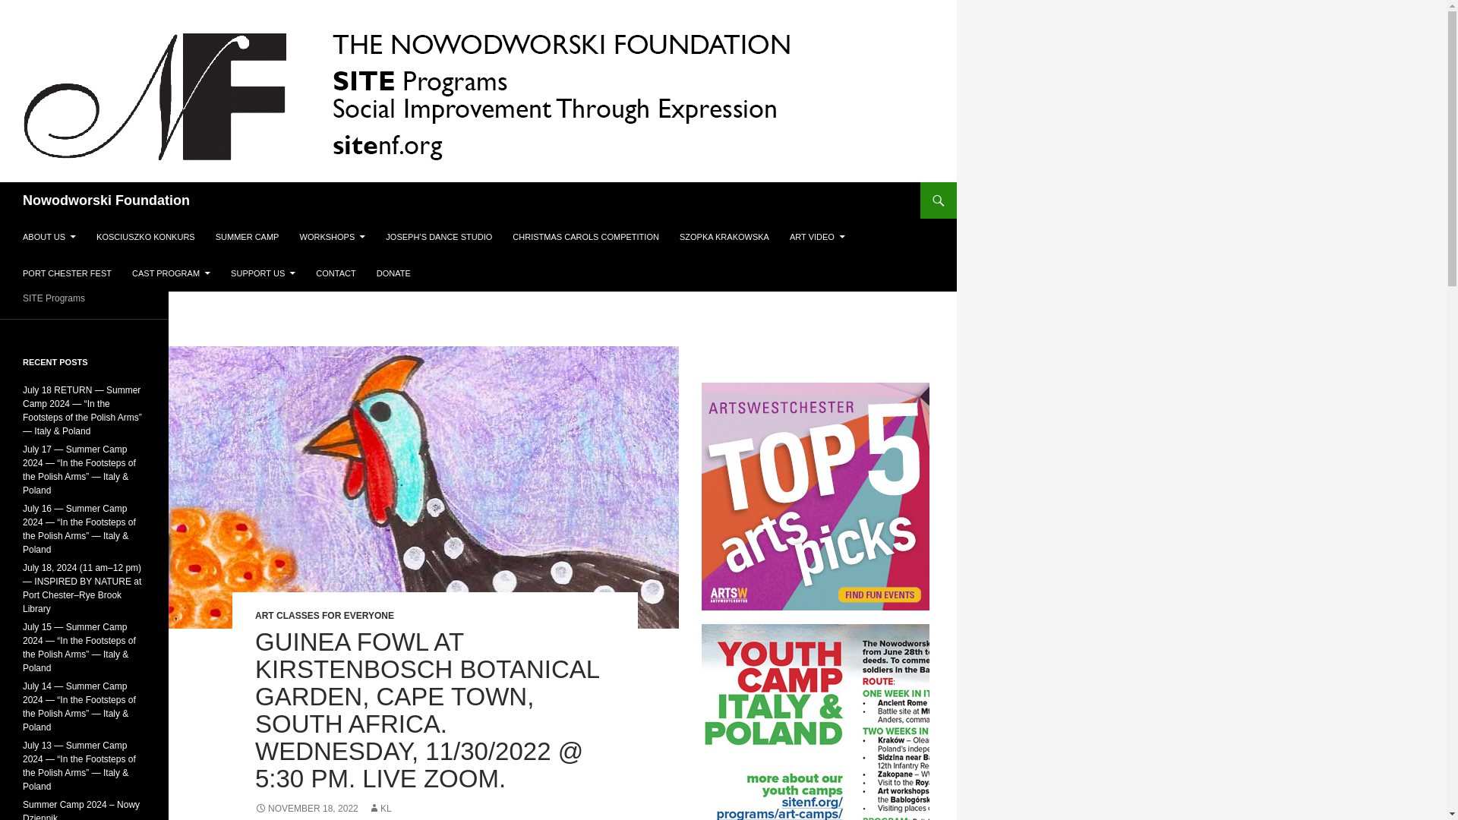  Describe the element at coordinates (67, 273) in the screenshot. I see `PORT CHESTER FEST` at that location.